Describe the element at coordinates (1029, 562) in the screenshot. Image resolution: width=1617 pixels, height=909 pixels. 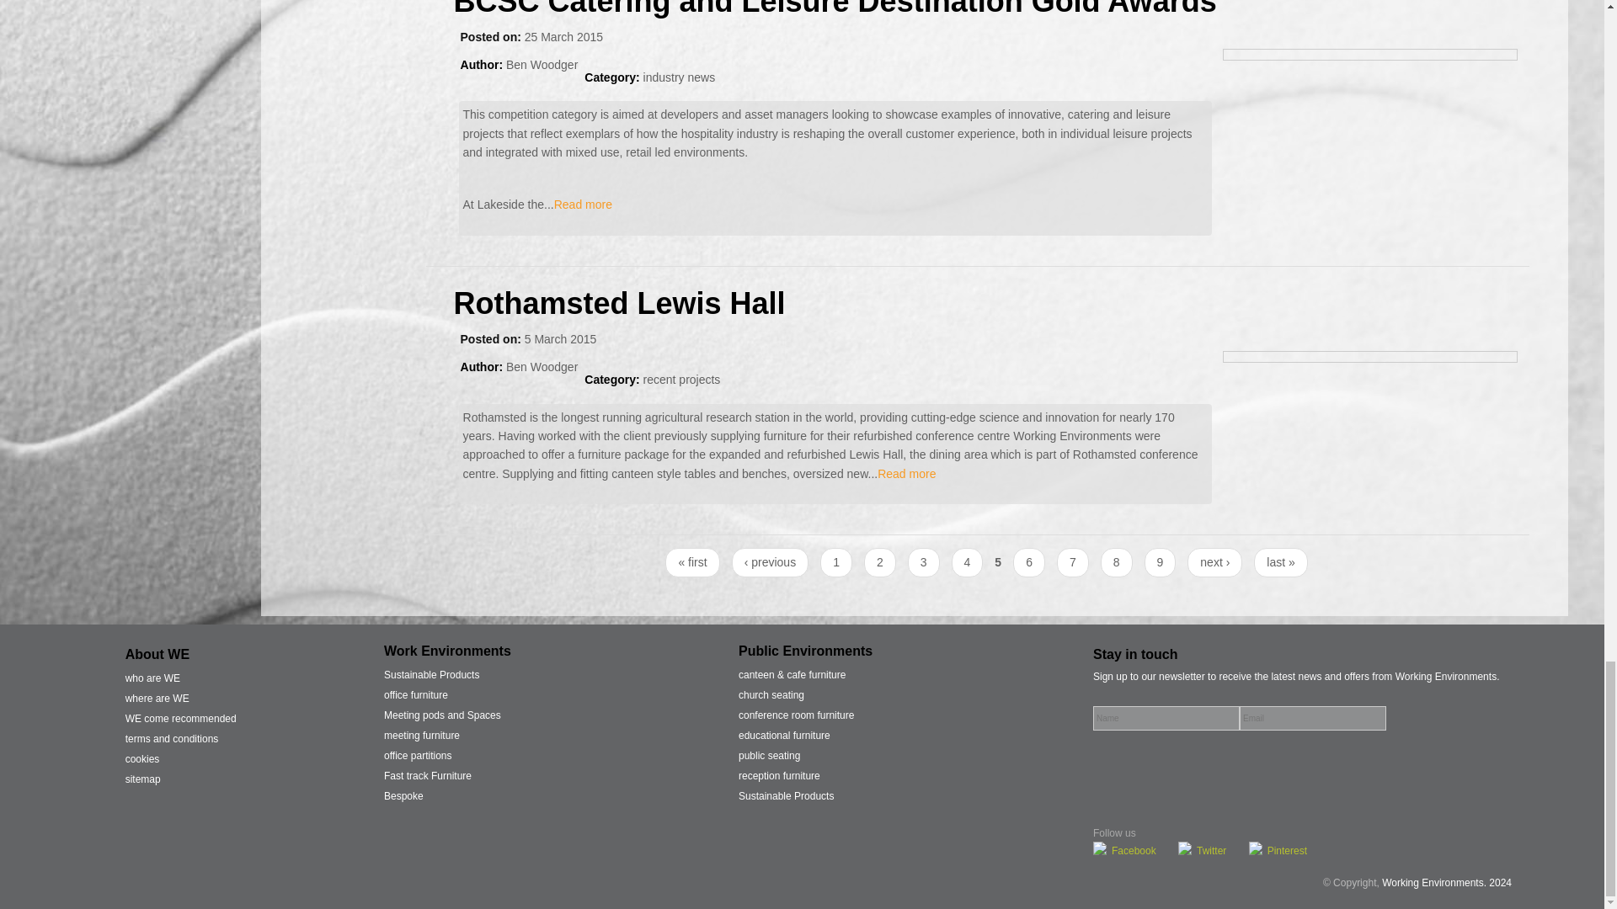
I see `Go to page 6` at that location.